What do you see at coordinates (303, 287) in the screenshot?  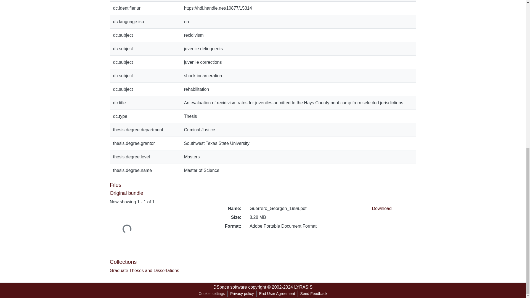 I see `LYRASIS` at bounding box center [303, 287].